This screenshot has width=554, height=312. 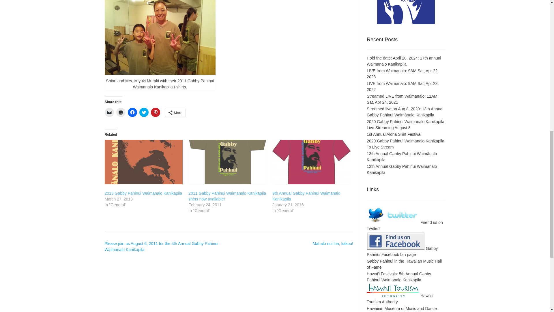 I want to click on Click to print, so click(x=120, y=112).